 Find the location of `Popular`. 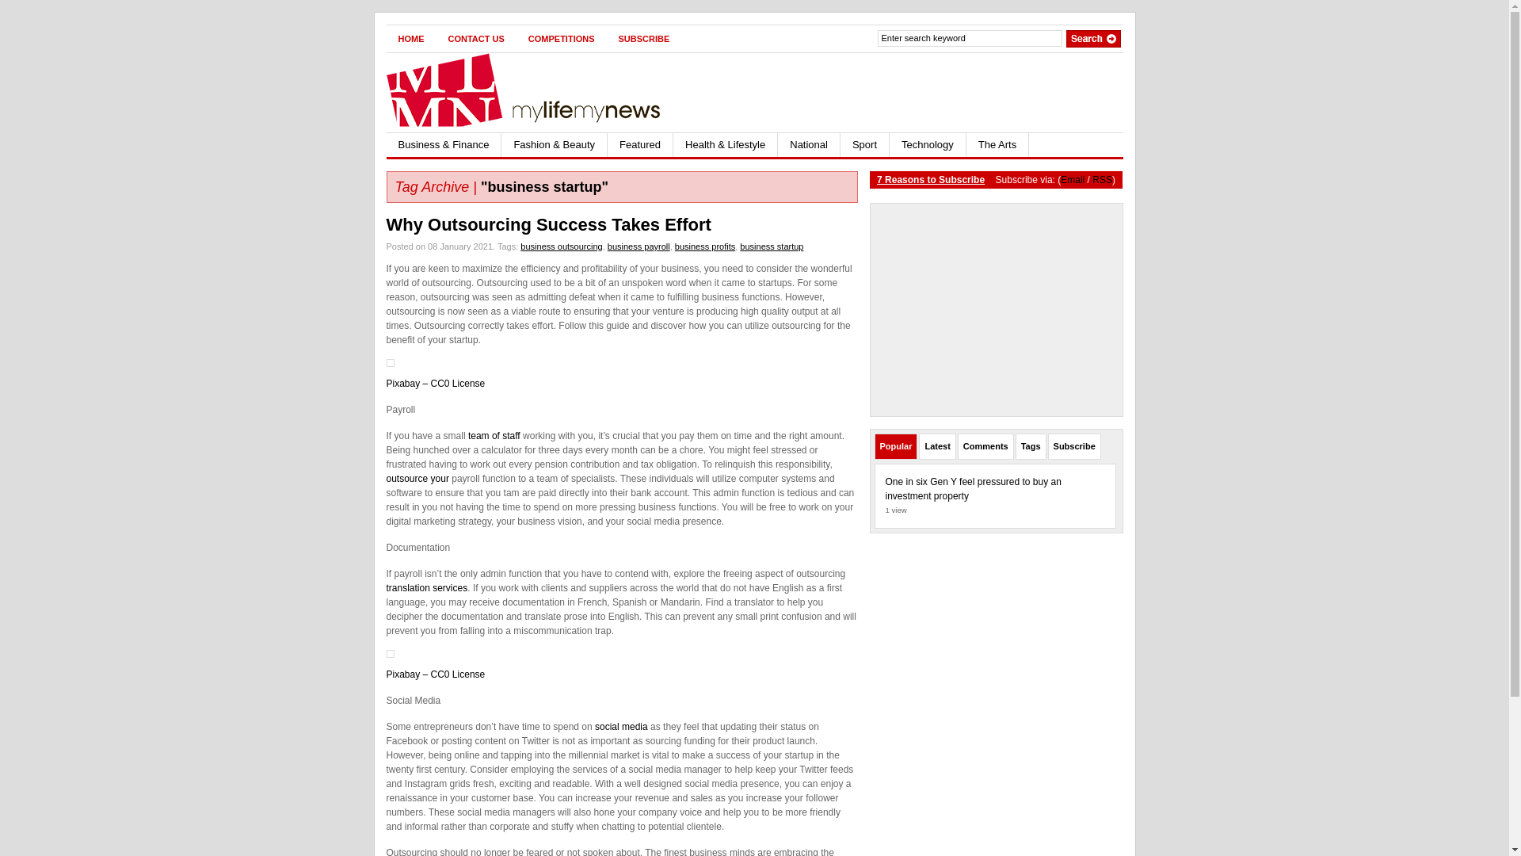

Popular is located at coordinates (895, 447).